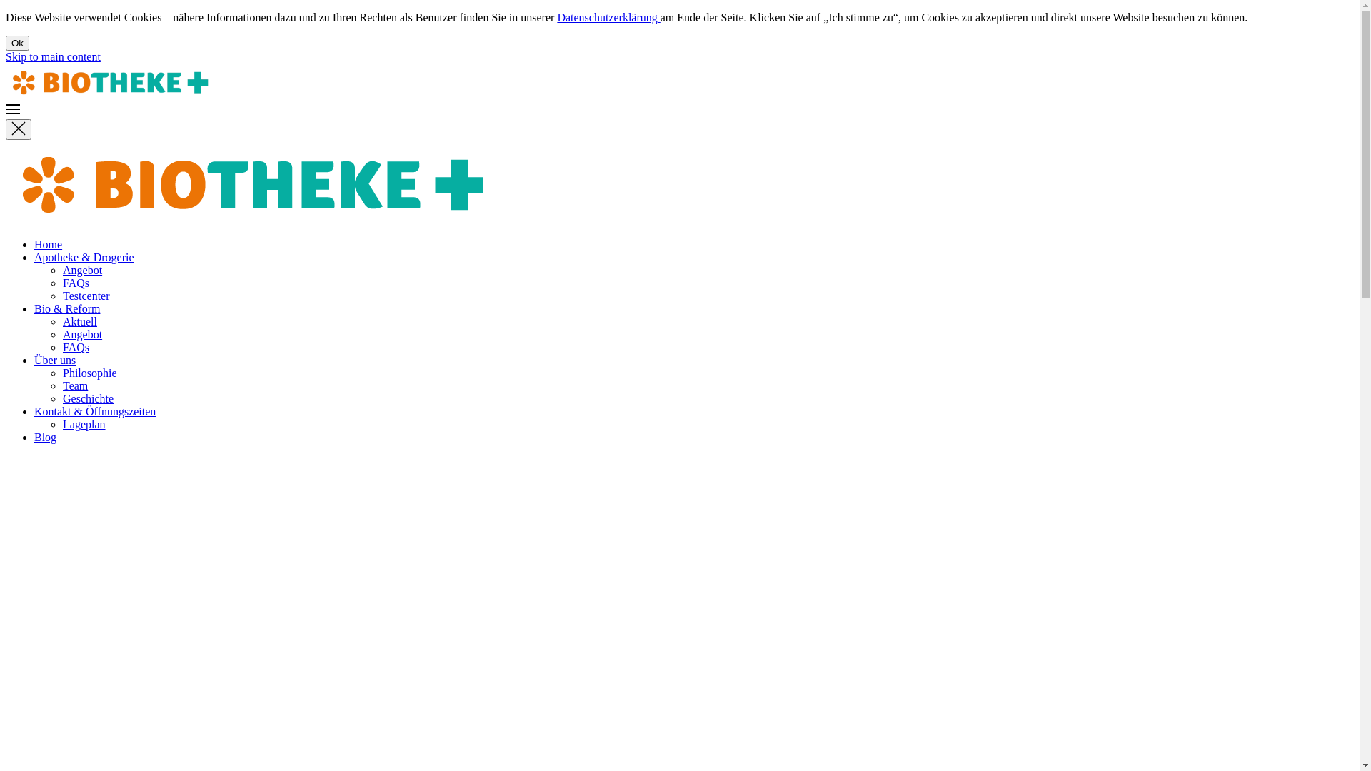  What do you see at coordinates (53, 57) in the screenshot?
I see `Skip to main content` at bounding box center [53, 57].